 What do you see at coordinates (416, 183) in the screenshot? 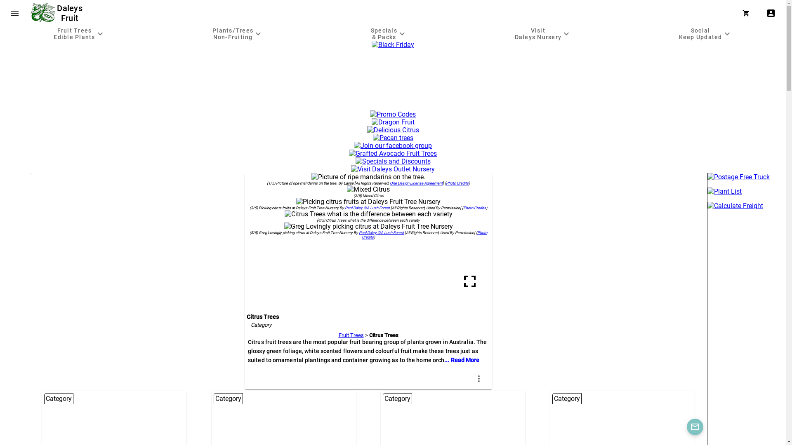
I see `One Design License Agreement` at bounding box center [416, 183].